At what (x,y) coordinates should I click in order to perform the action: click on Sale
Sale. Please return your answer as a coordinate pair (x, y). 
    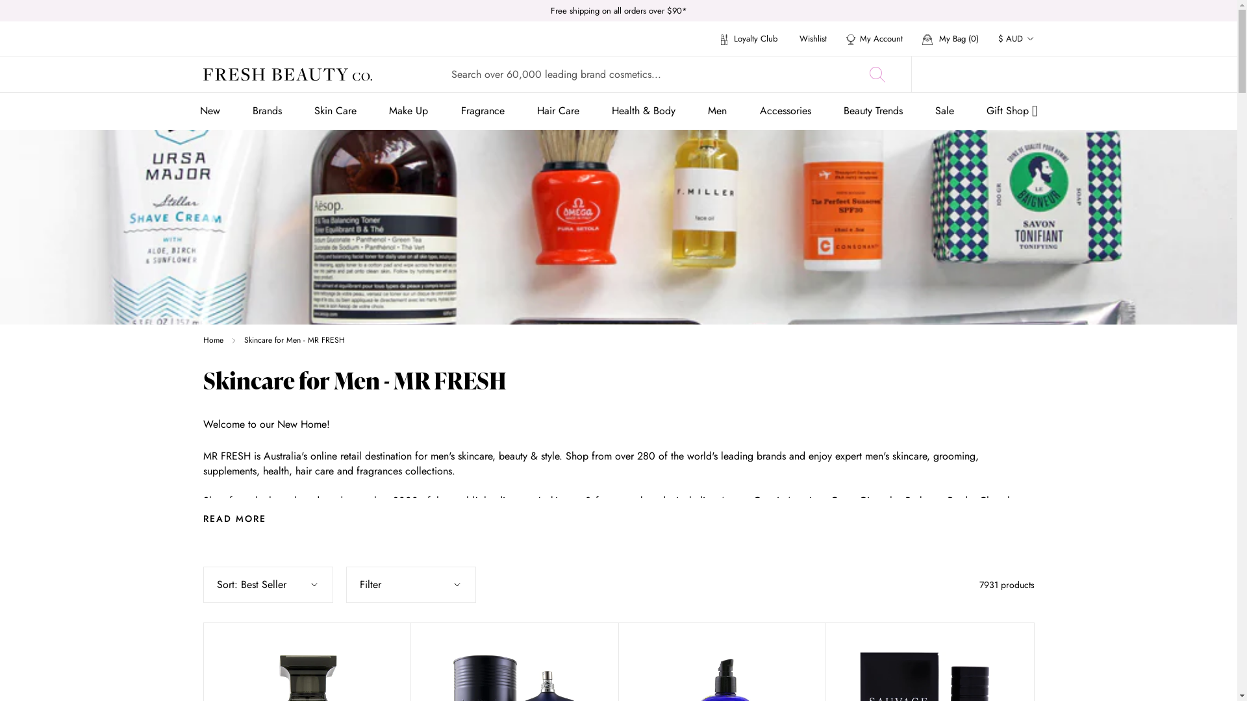
    Looking at the image, I should click on (944, 110).